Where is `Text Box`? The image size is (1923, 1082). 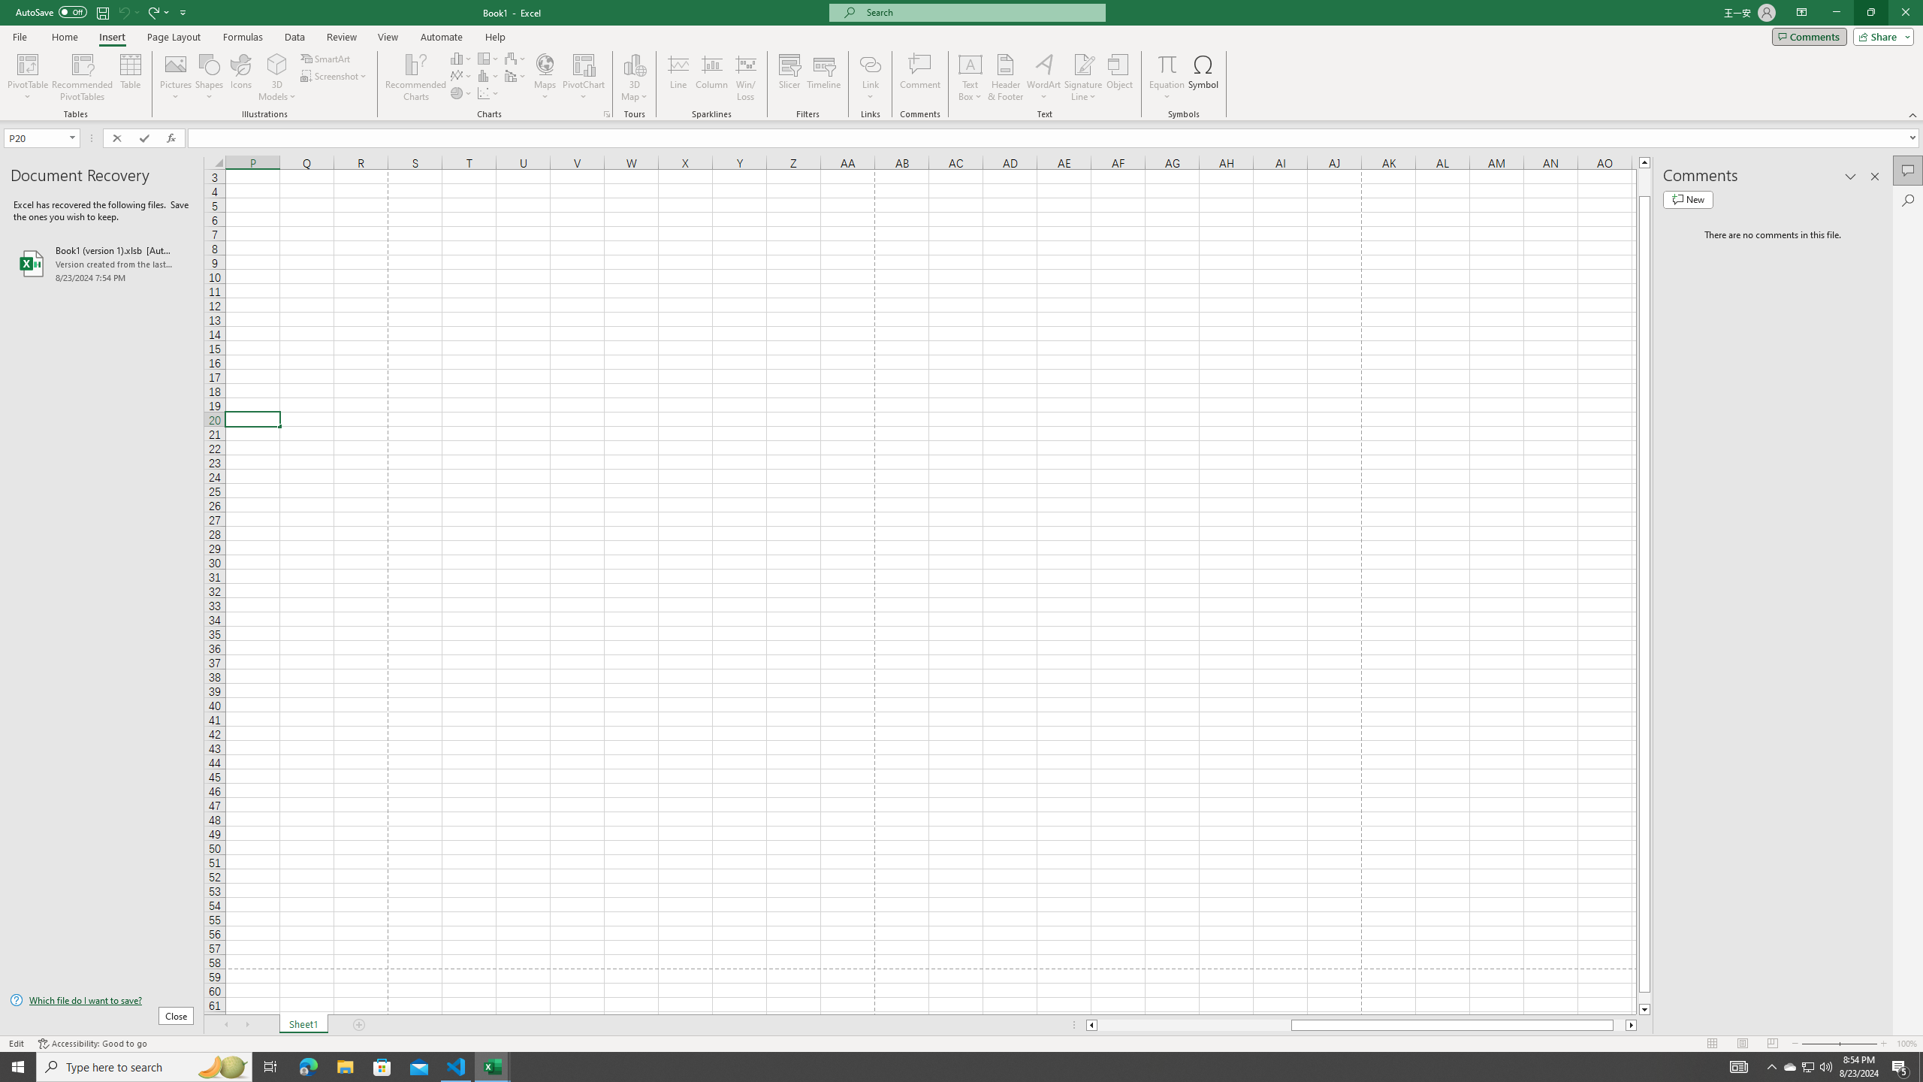 Text Box is located at coordinates (970, 77).